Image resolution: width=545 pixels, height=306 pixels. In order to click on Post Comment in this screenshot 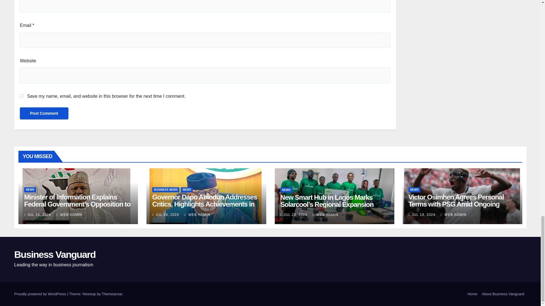, I will do `click(44, 113)`.